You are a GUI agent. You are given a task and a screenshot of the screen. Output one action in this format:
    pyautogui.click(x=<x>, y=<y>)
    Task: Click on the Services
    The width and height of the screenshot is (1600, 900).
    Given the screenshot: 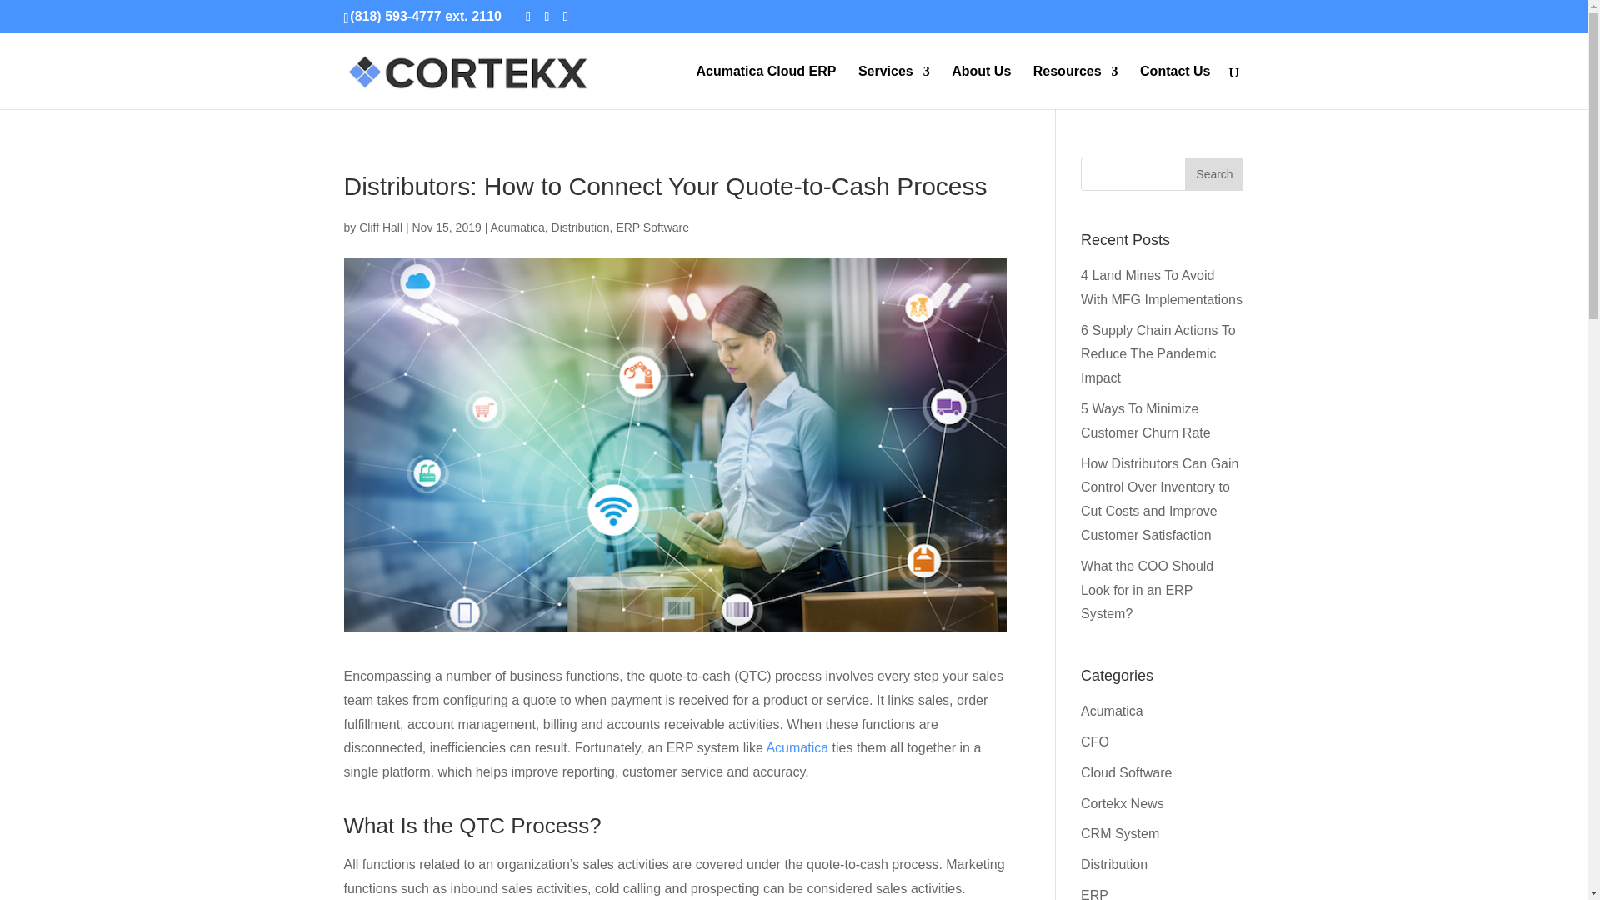 What is the action you would take?
    pyautogui.click(x=893, y=87)
    